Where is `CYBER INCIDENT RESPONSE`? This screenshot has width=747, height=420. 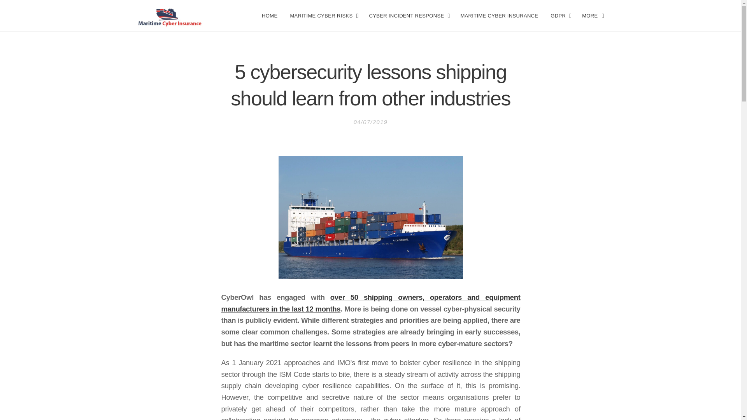
CYBER INCIDENT RESPONSE is located at coordinates (408, 16).